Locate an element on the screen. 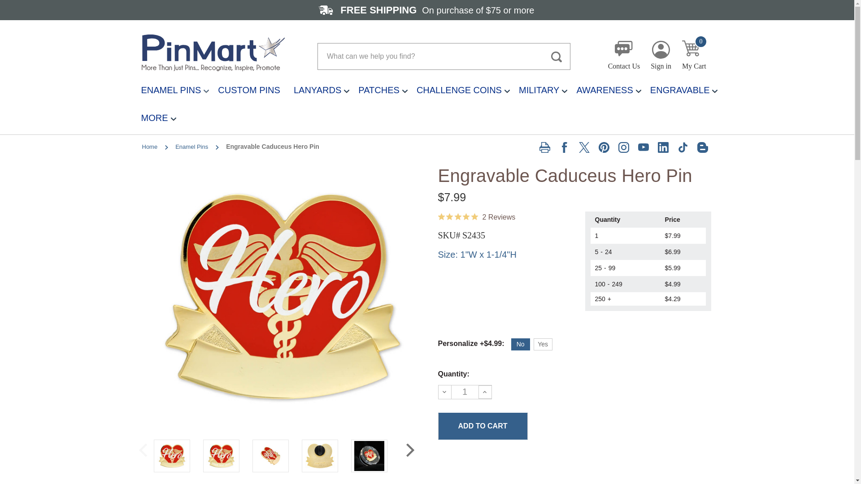 This screenshot has width=861, height=484. 2 Reviews is located at coordinates (695, 56).